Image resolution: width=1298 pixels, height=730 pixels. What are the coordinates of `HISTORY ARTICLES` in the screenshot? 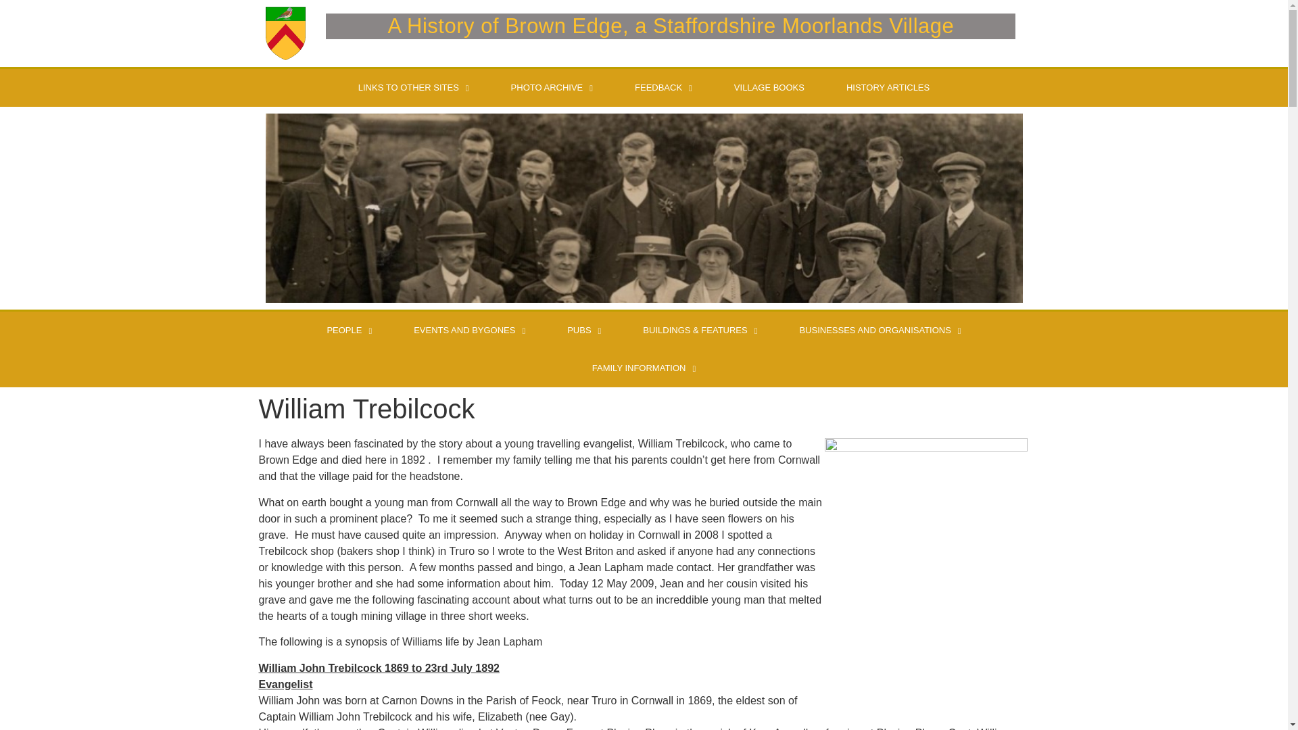 It's located at (888, 87).